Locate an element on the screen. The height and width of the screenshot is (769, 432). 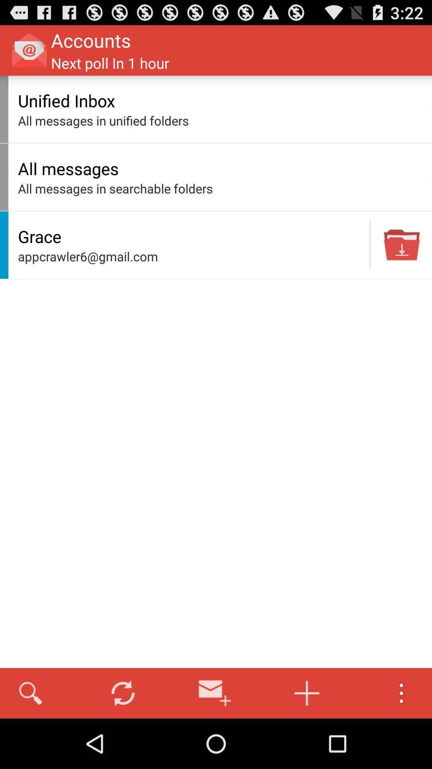
launch icon below the all messages in is located at coordinates (192, 236).